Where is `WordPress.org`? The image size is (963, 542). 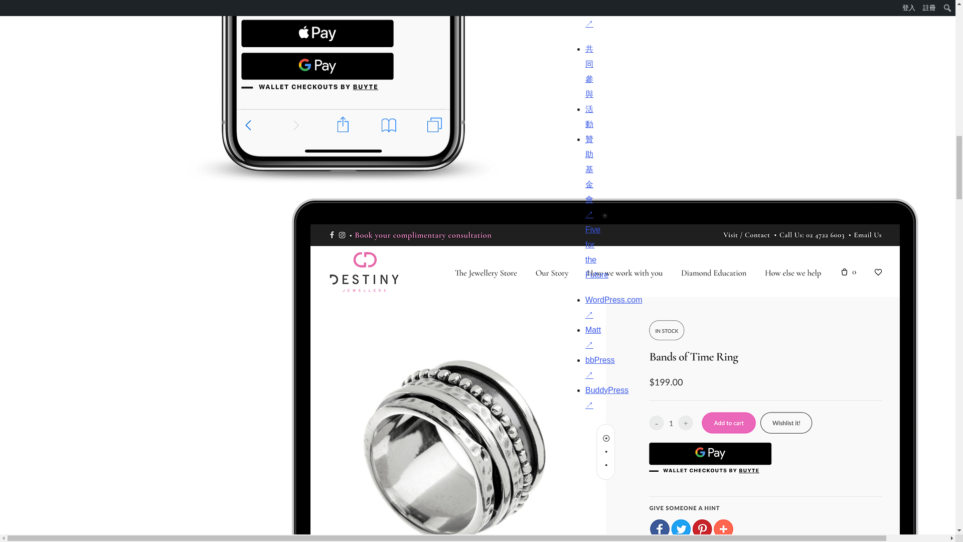
WordPress.org is located at coordinates (671, 426).